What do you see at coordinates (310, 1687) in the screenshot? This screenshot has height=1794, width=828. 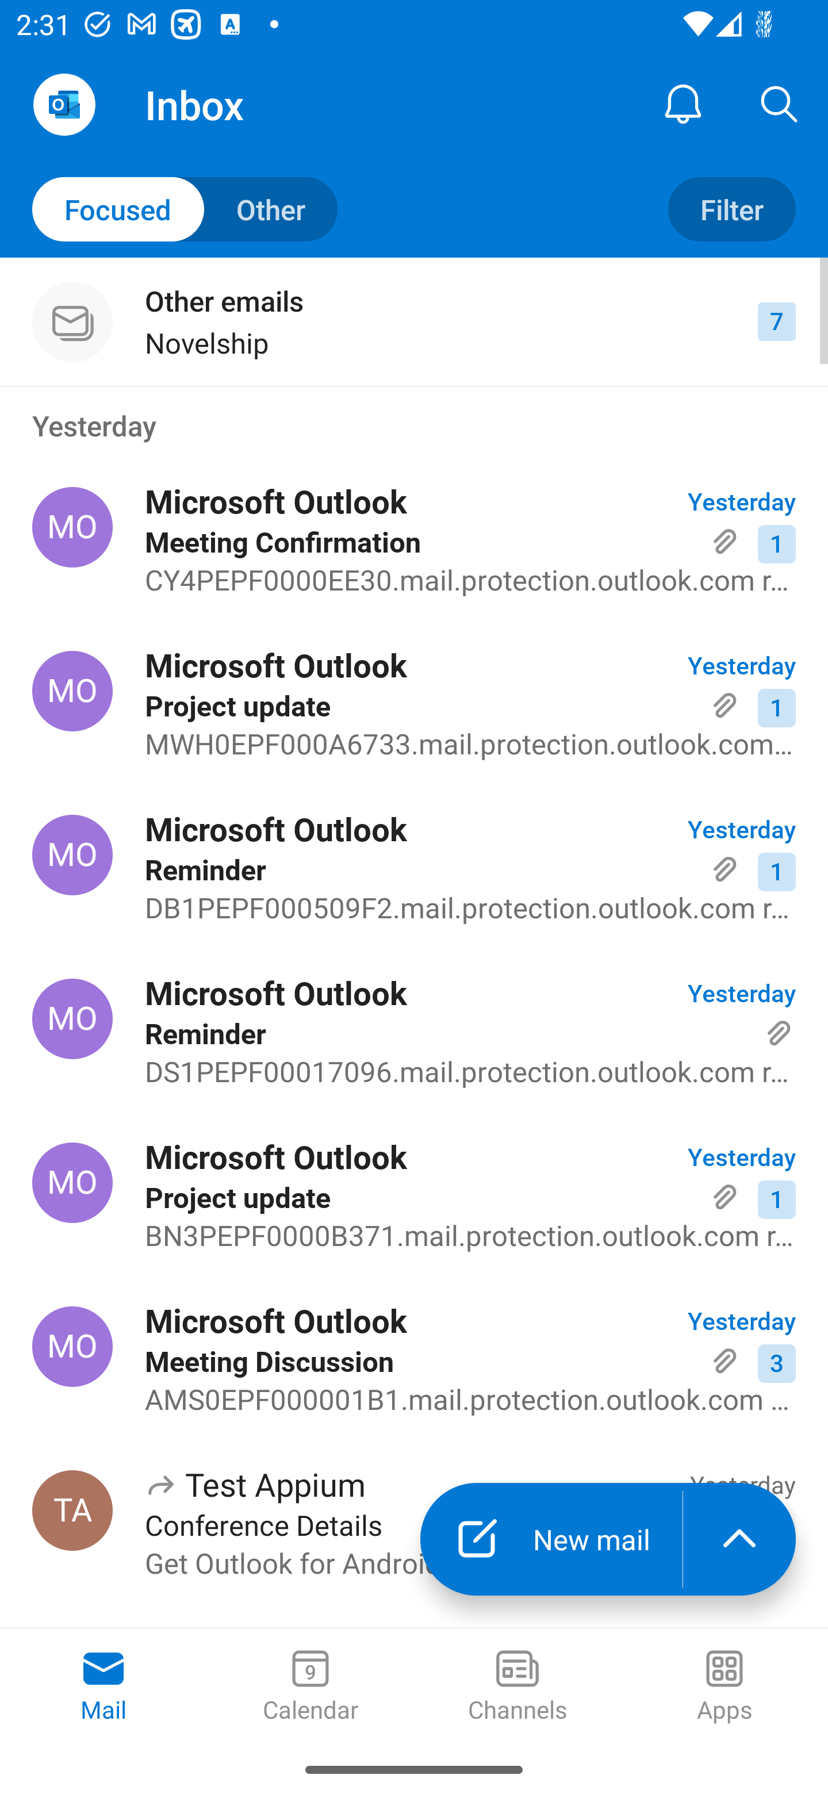 I see `Calendar` at bounding box center [310, 1687].